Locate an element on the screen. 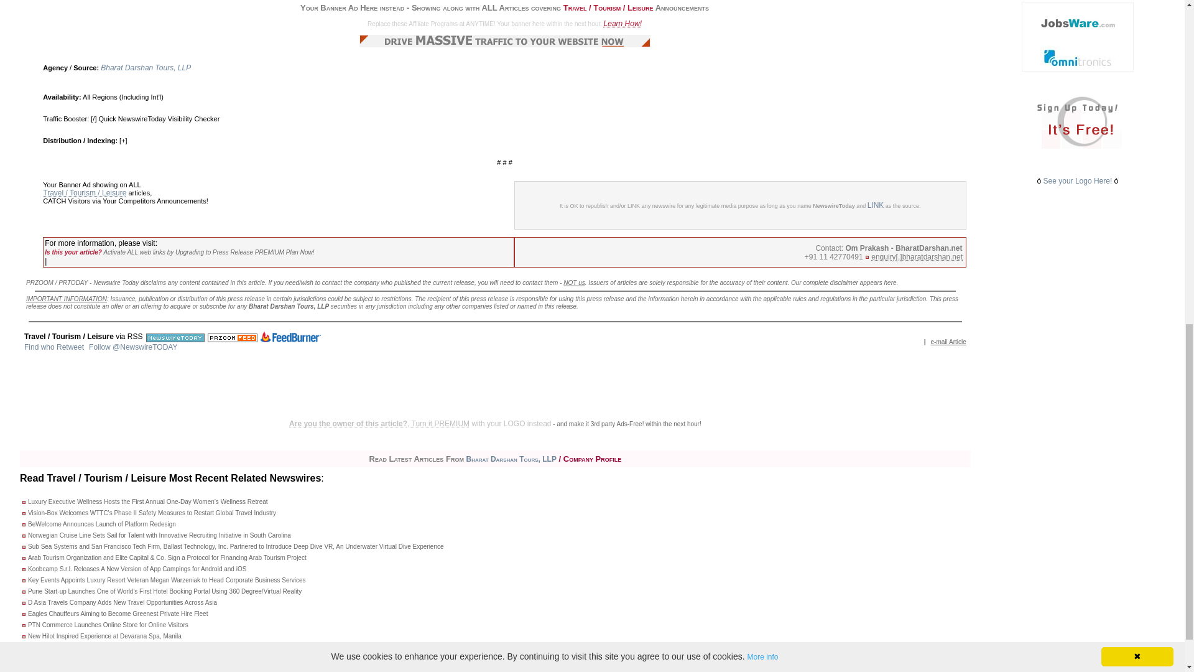 The height and width of the screenshot is (672, 1194). Learn How! is located at coordinates (623, 24).